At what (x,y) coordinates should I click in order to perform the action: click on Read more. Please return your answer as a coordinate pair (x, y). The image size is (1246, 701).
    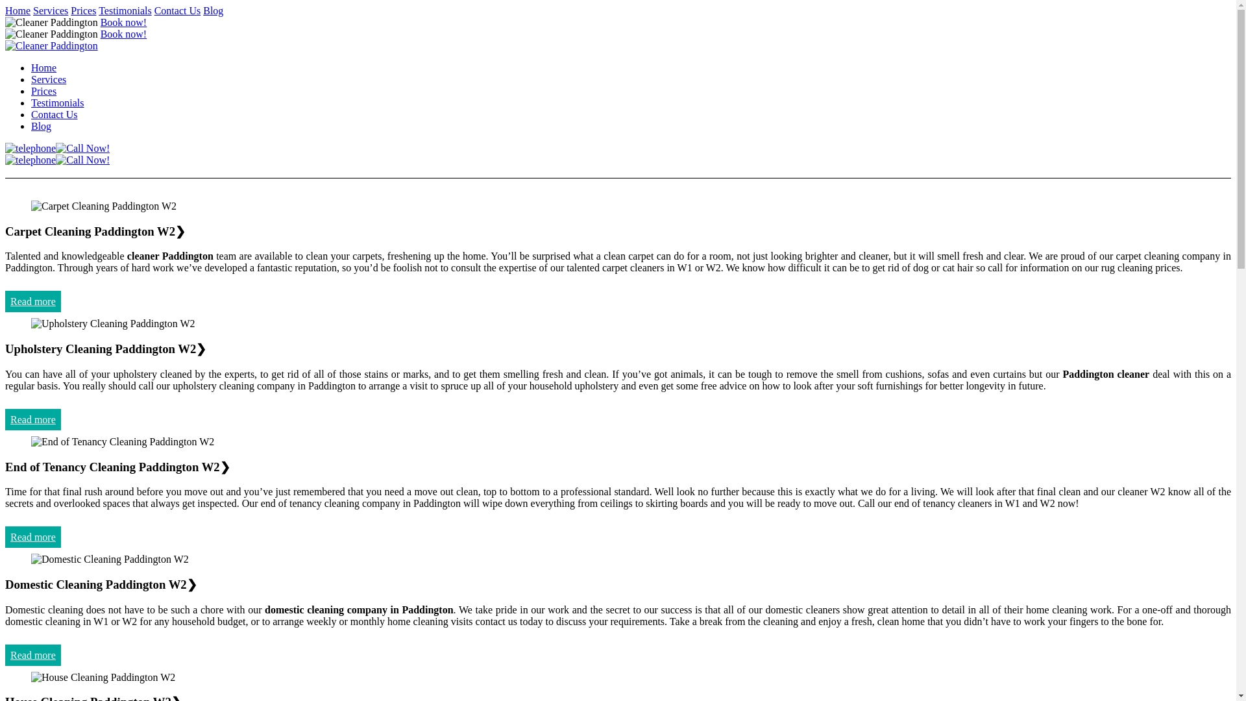
    Looking at the image, I should click on (32, 655).